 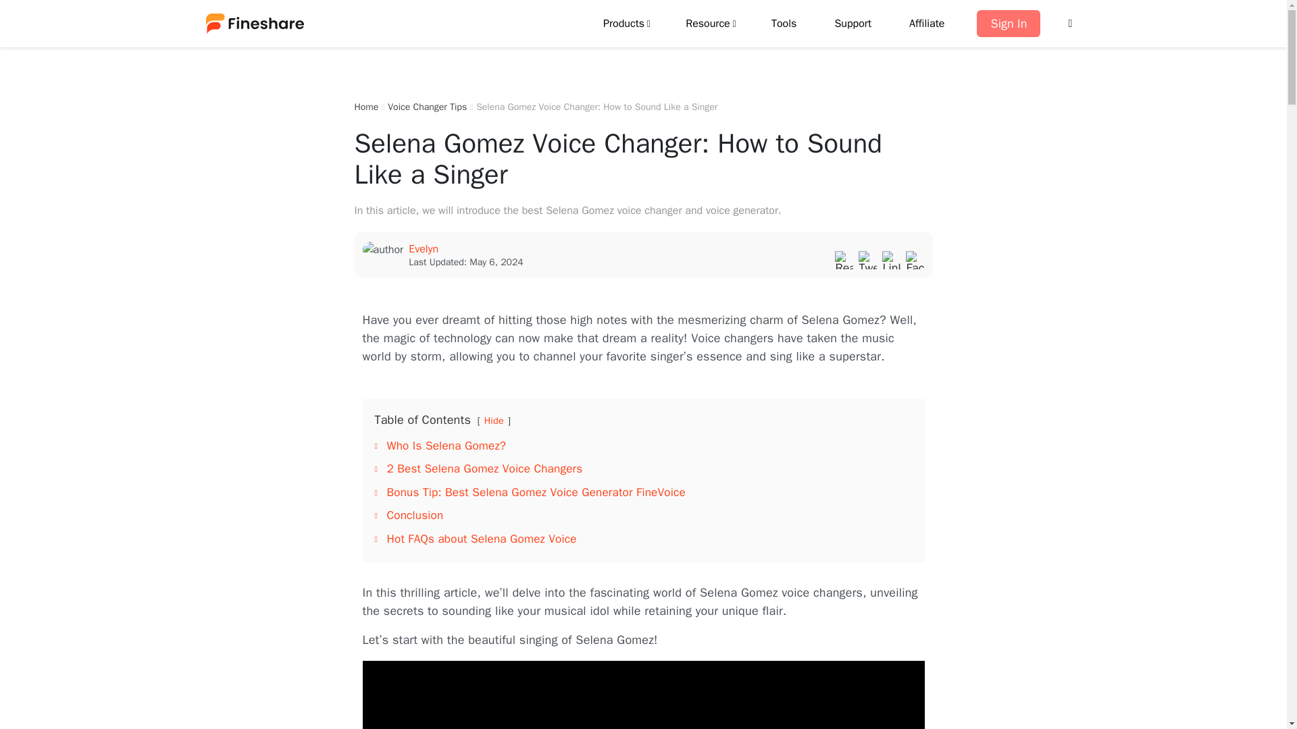 I want to click on Tools, so click(x=784, y=23).